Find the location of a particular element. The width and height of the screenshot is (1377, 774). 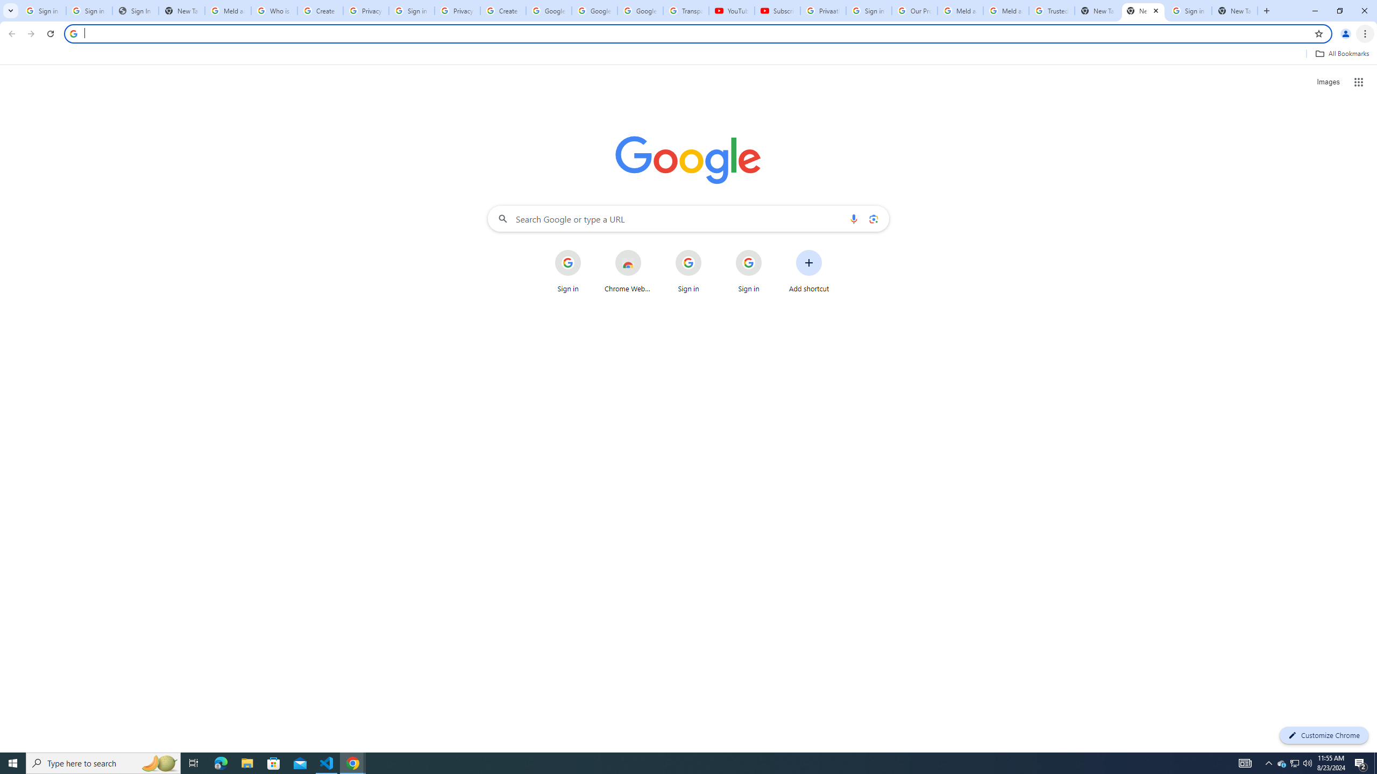

Add shortcut is located at coordinates (809, 271).